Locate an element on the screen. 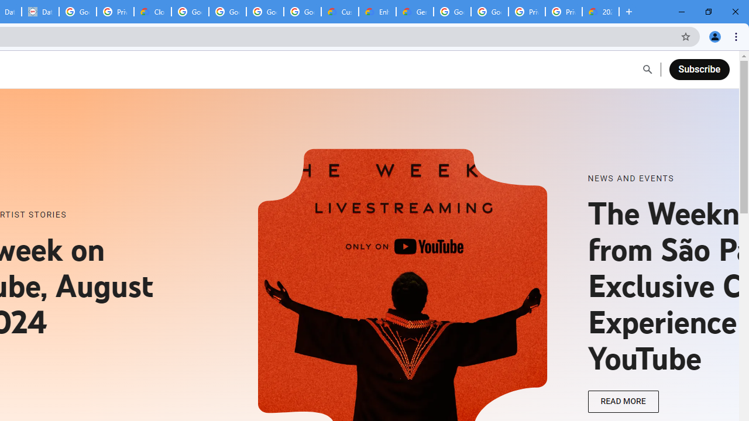 Image resolution: width=749 pixels, height=421 pixels. Cloud Data Processing Addendum | Google Cloud is located at coordinates (153, 12).